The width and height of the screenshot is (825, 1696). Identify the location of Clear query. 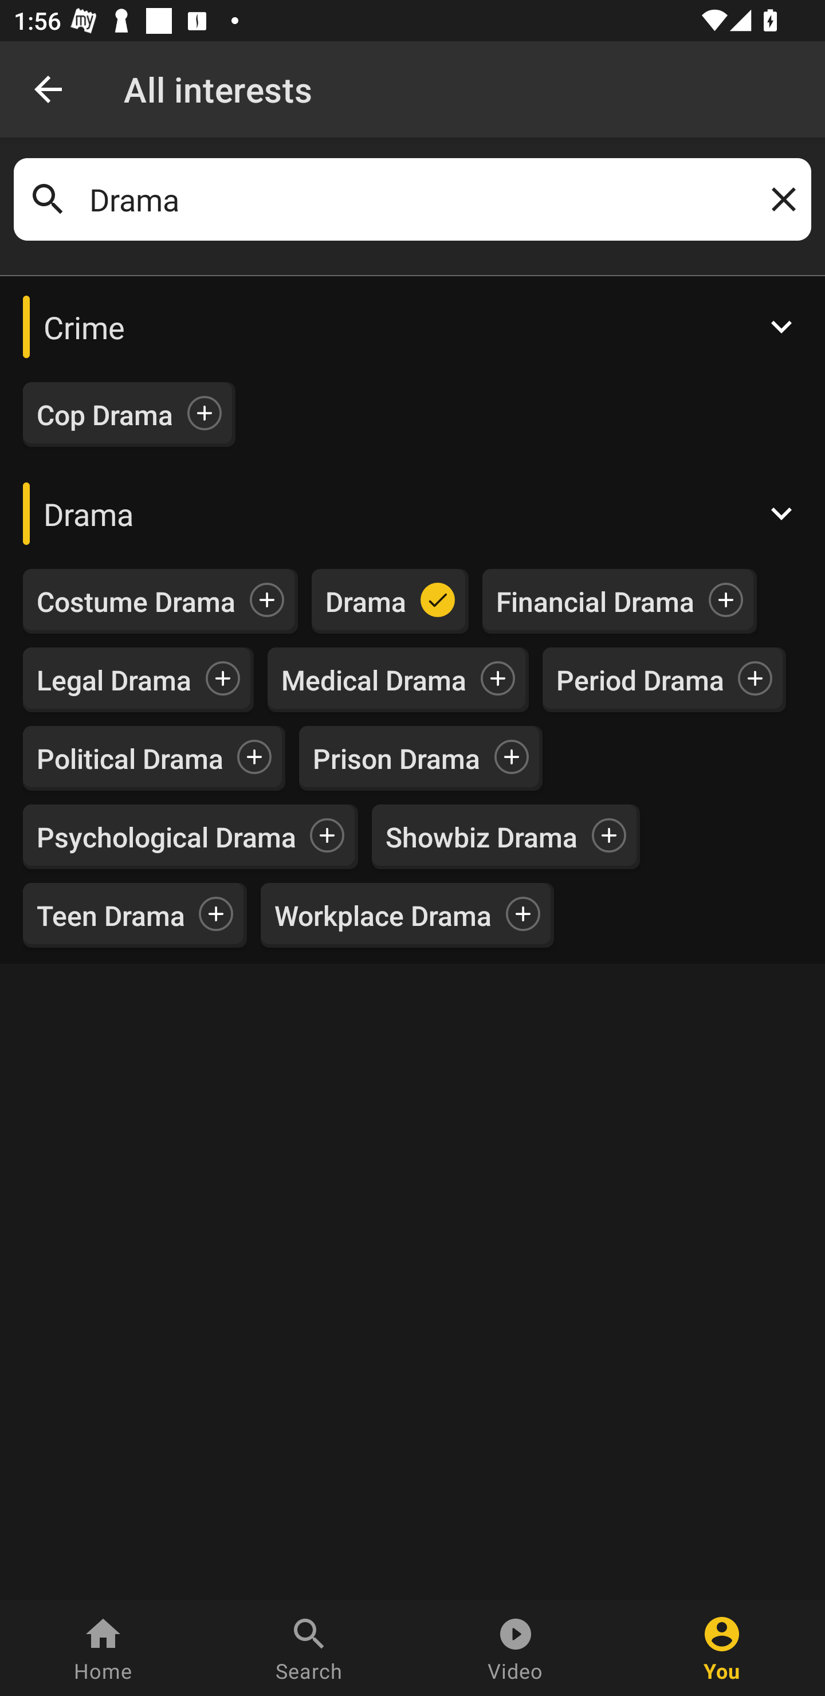
(780, 199).